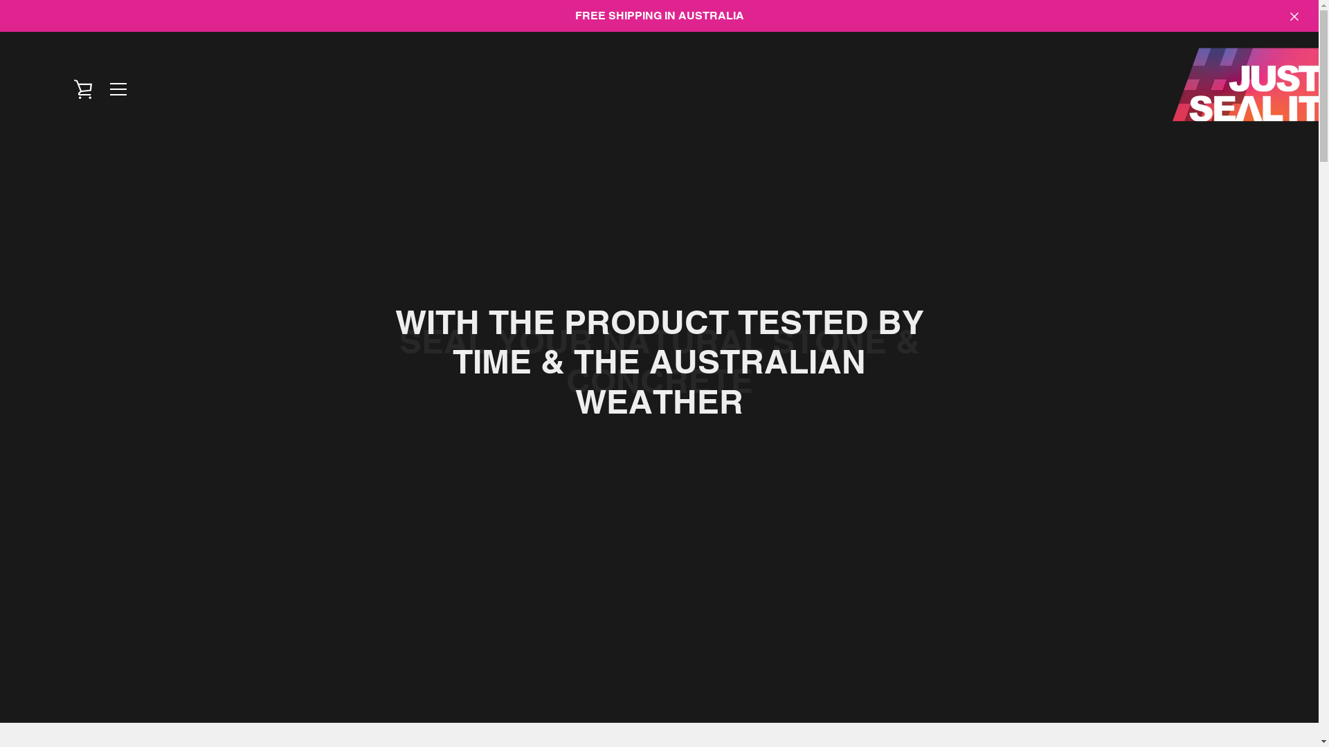 The width and height of the screenshot is (1329, 747). What do you see at coordinates (579, 654) in the screenshot?
I see `HOME` at bounding box center [579, 654].